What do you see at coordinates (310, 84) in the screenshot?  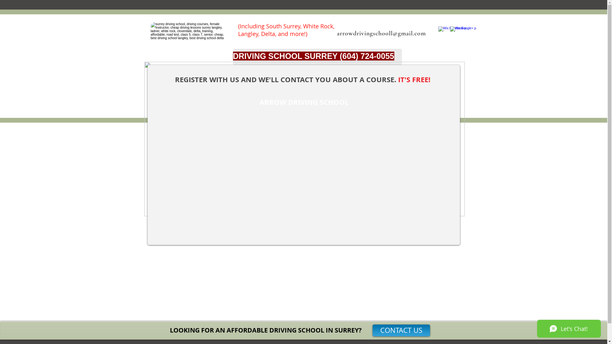 I see `HOME` at bounding box center [310, 84].